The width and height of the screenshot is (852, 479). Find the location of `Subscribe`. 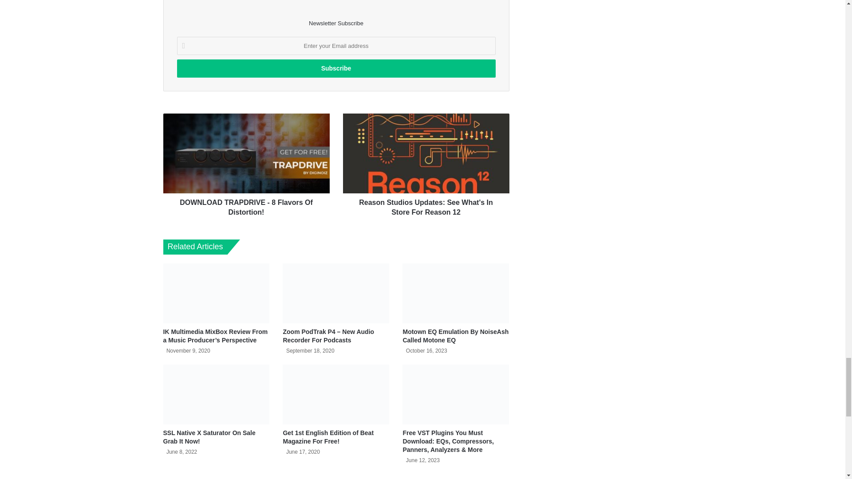

Subscribe is located at coordinates (335, 68).